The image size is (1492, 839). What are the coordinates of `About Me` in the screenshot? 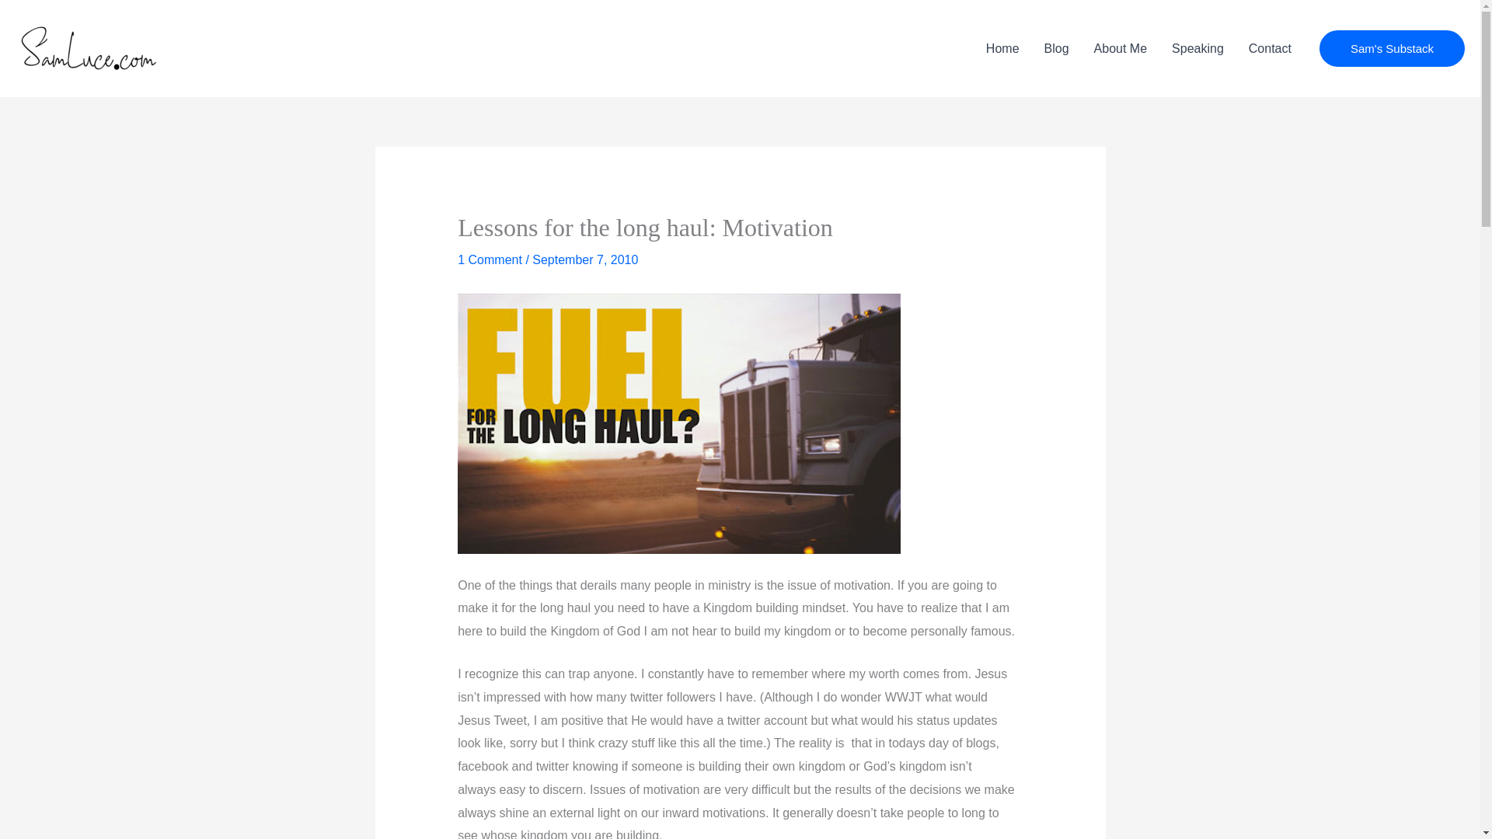 It's located at (1121, 49).